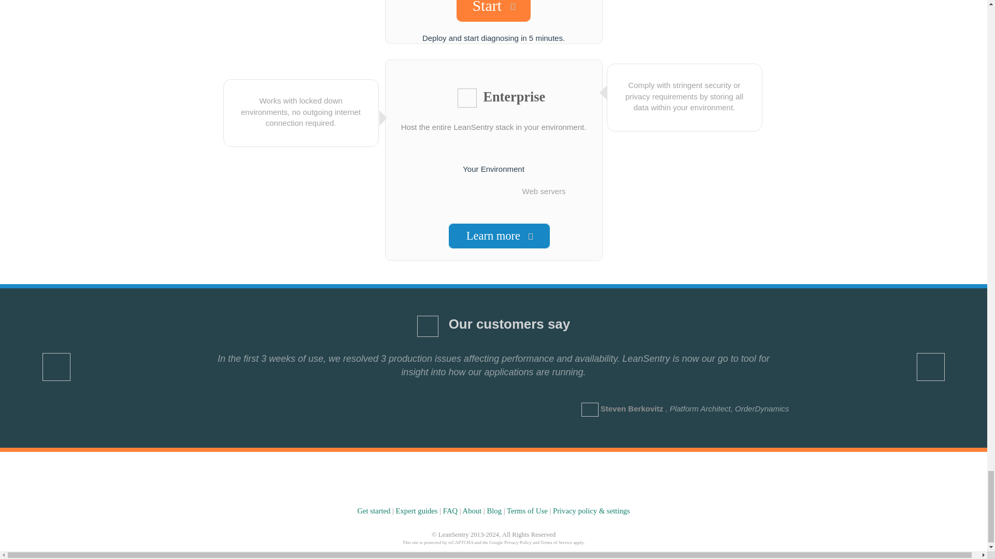 The height and width of the screenshot is (559, 995). What do you see at coordinates (591, 510) in the screenshot?
I see `View and manage privacy settings` at bounding box center [591, 510].